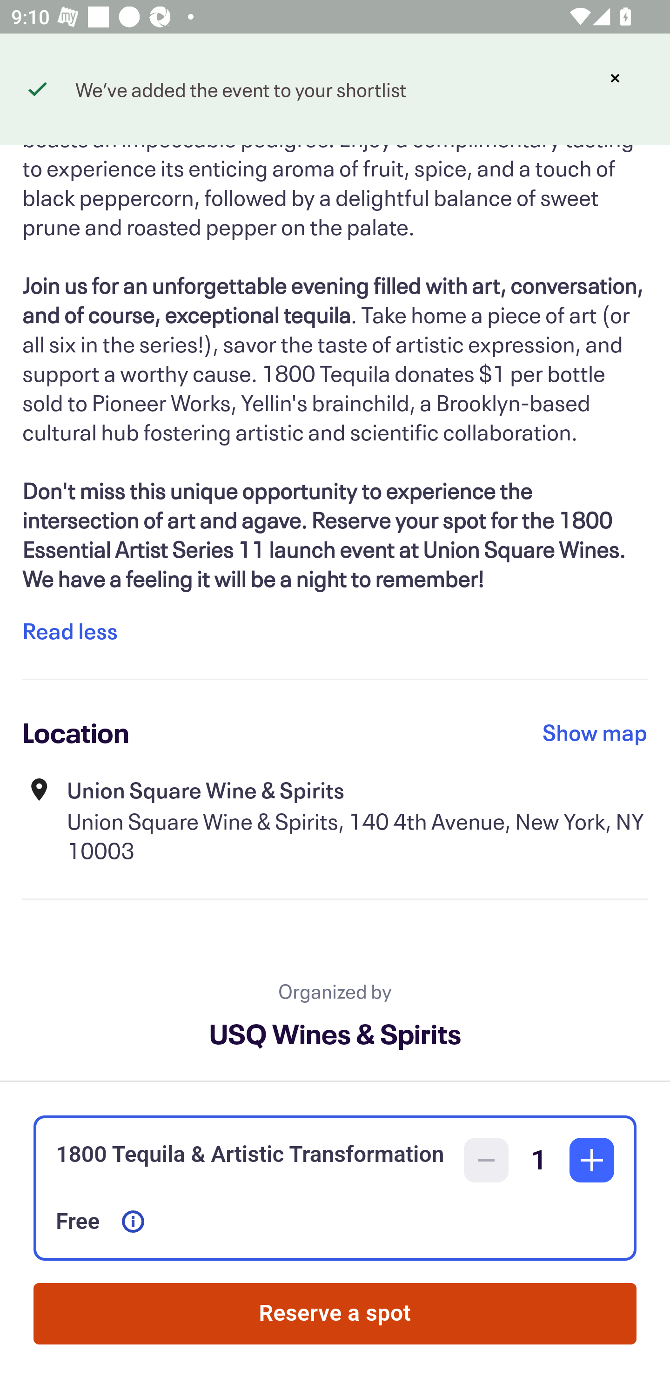 Image resolution: width=670 pixels, height=1378 pixels. I want to click on Back, so click(50, 83).